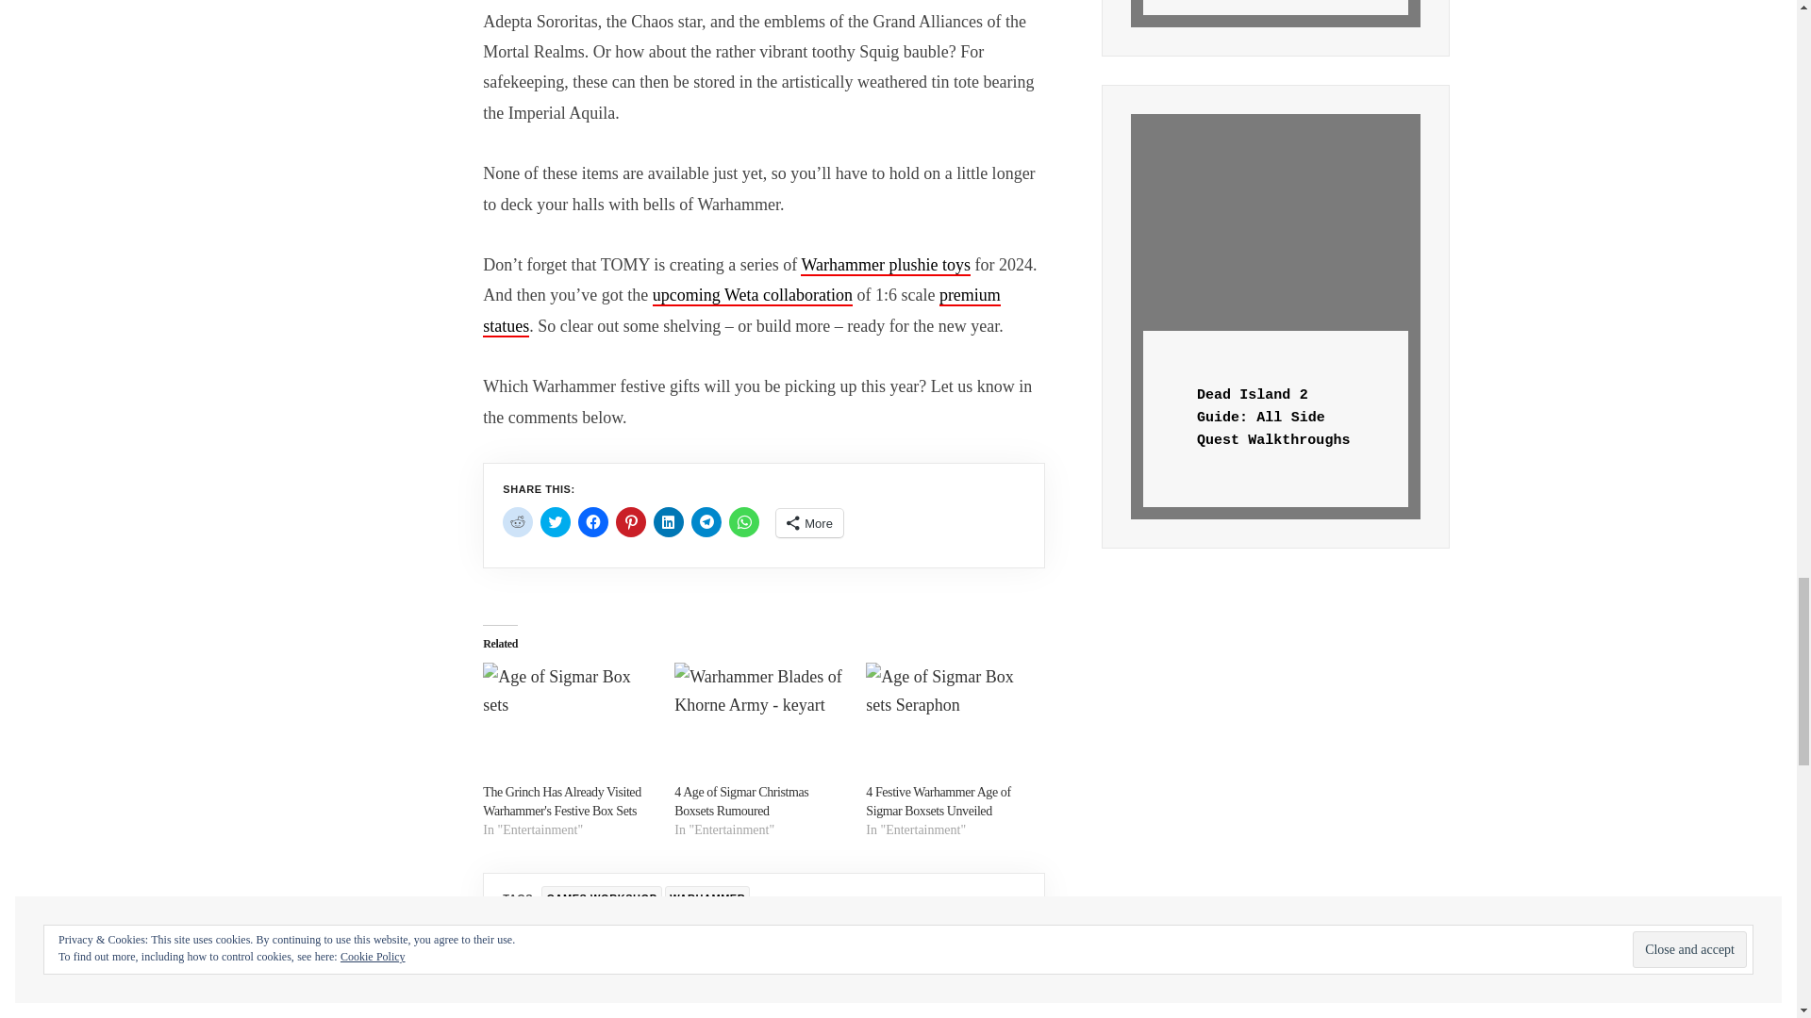  Describe the element at coordinates (885, 266) in the screenshot. I see `Warhammer plushie toys` at that location.